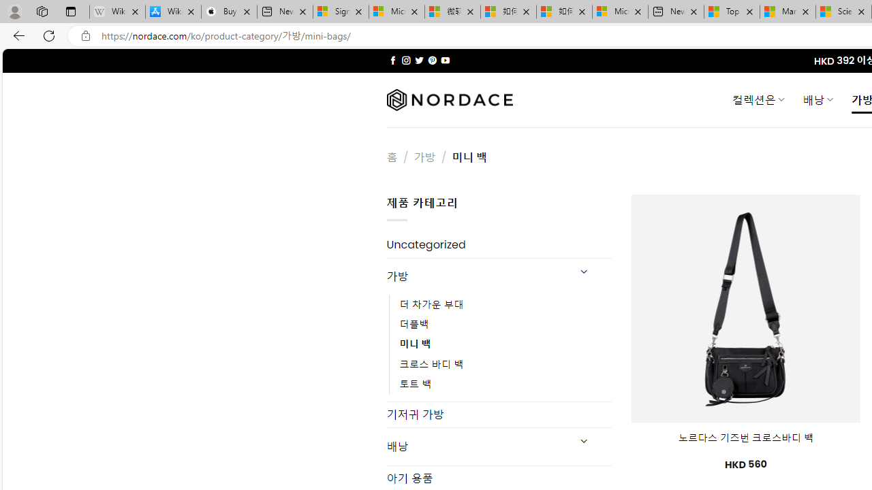 The width and height of the screenshot is (872, 490). I want to click on Microsoft account | Account Checkup, so click(620, 12).